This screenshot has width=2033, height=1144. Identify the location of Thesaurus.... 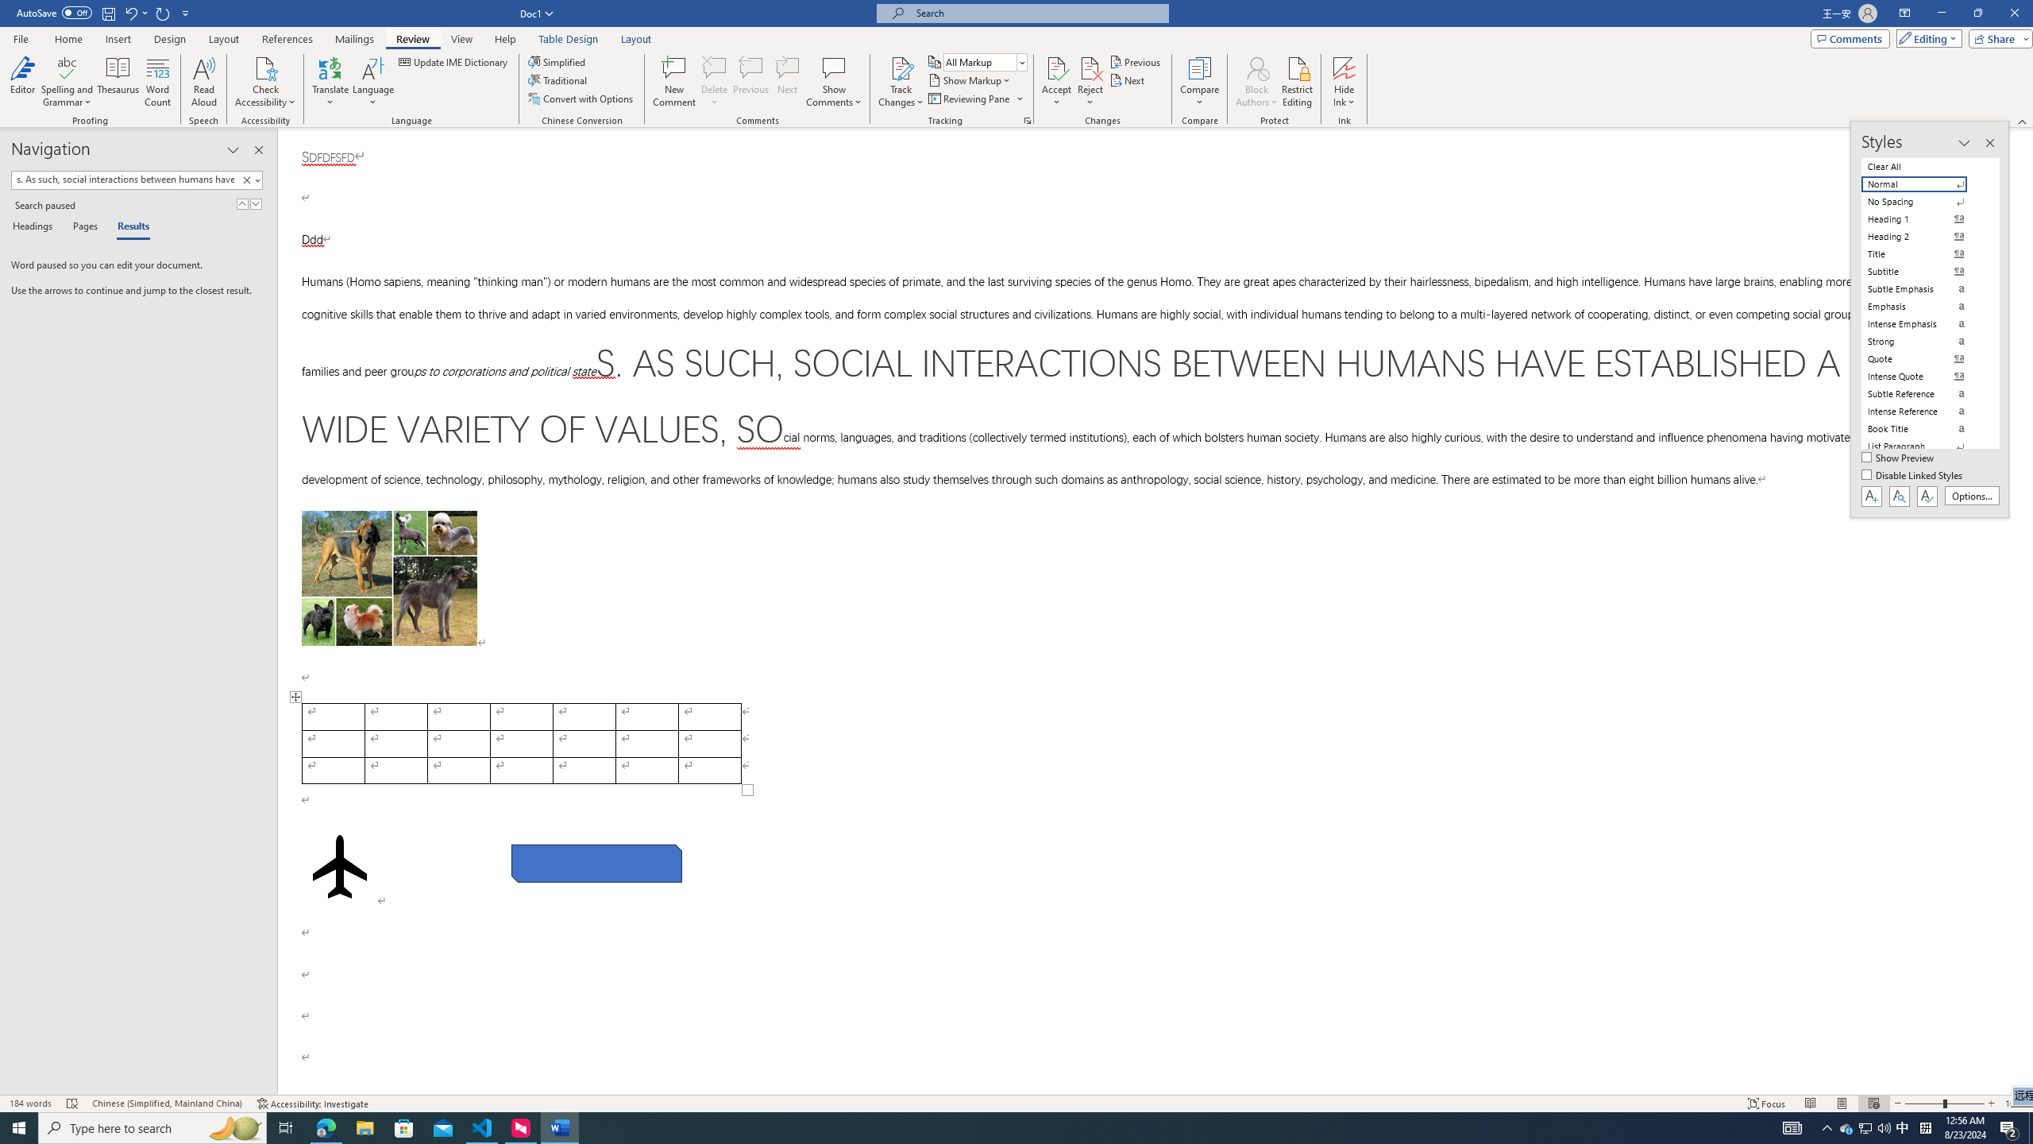
(119, 82).